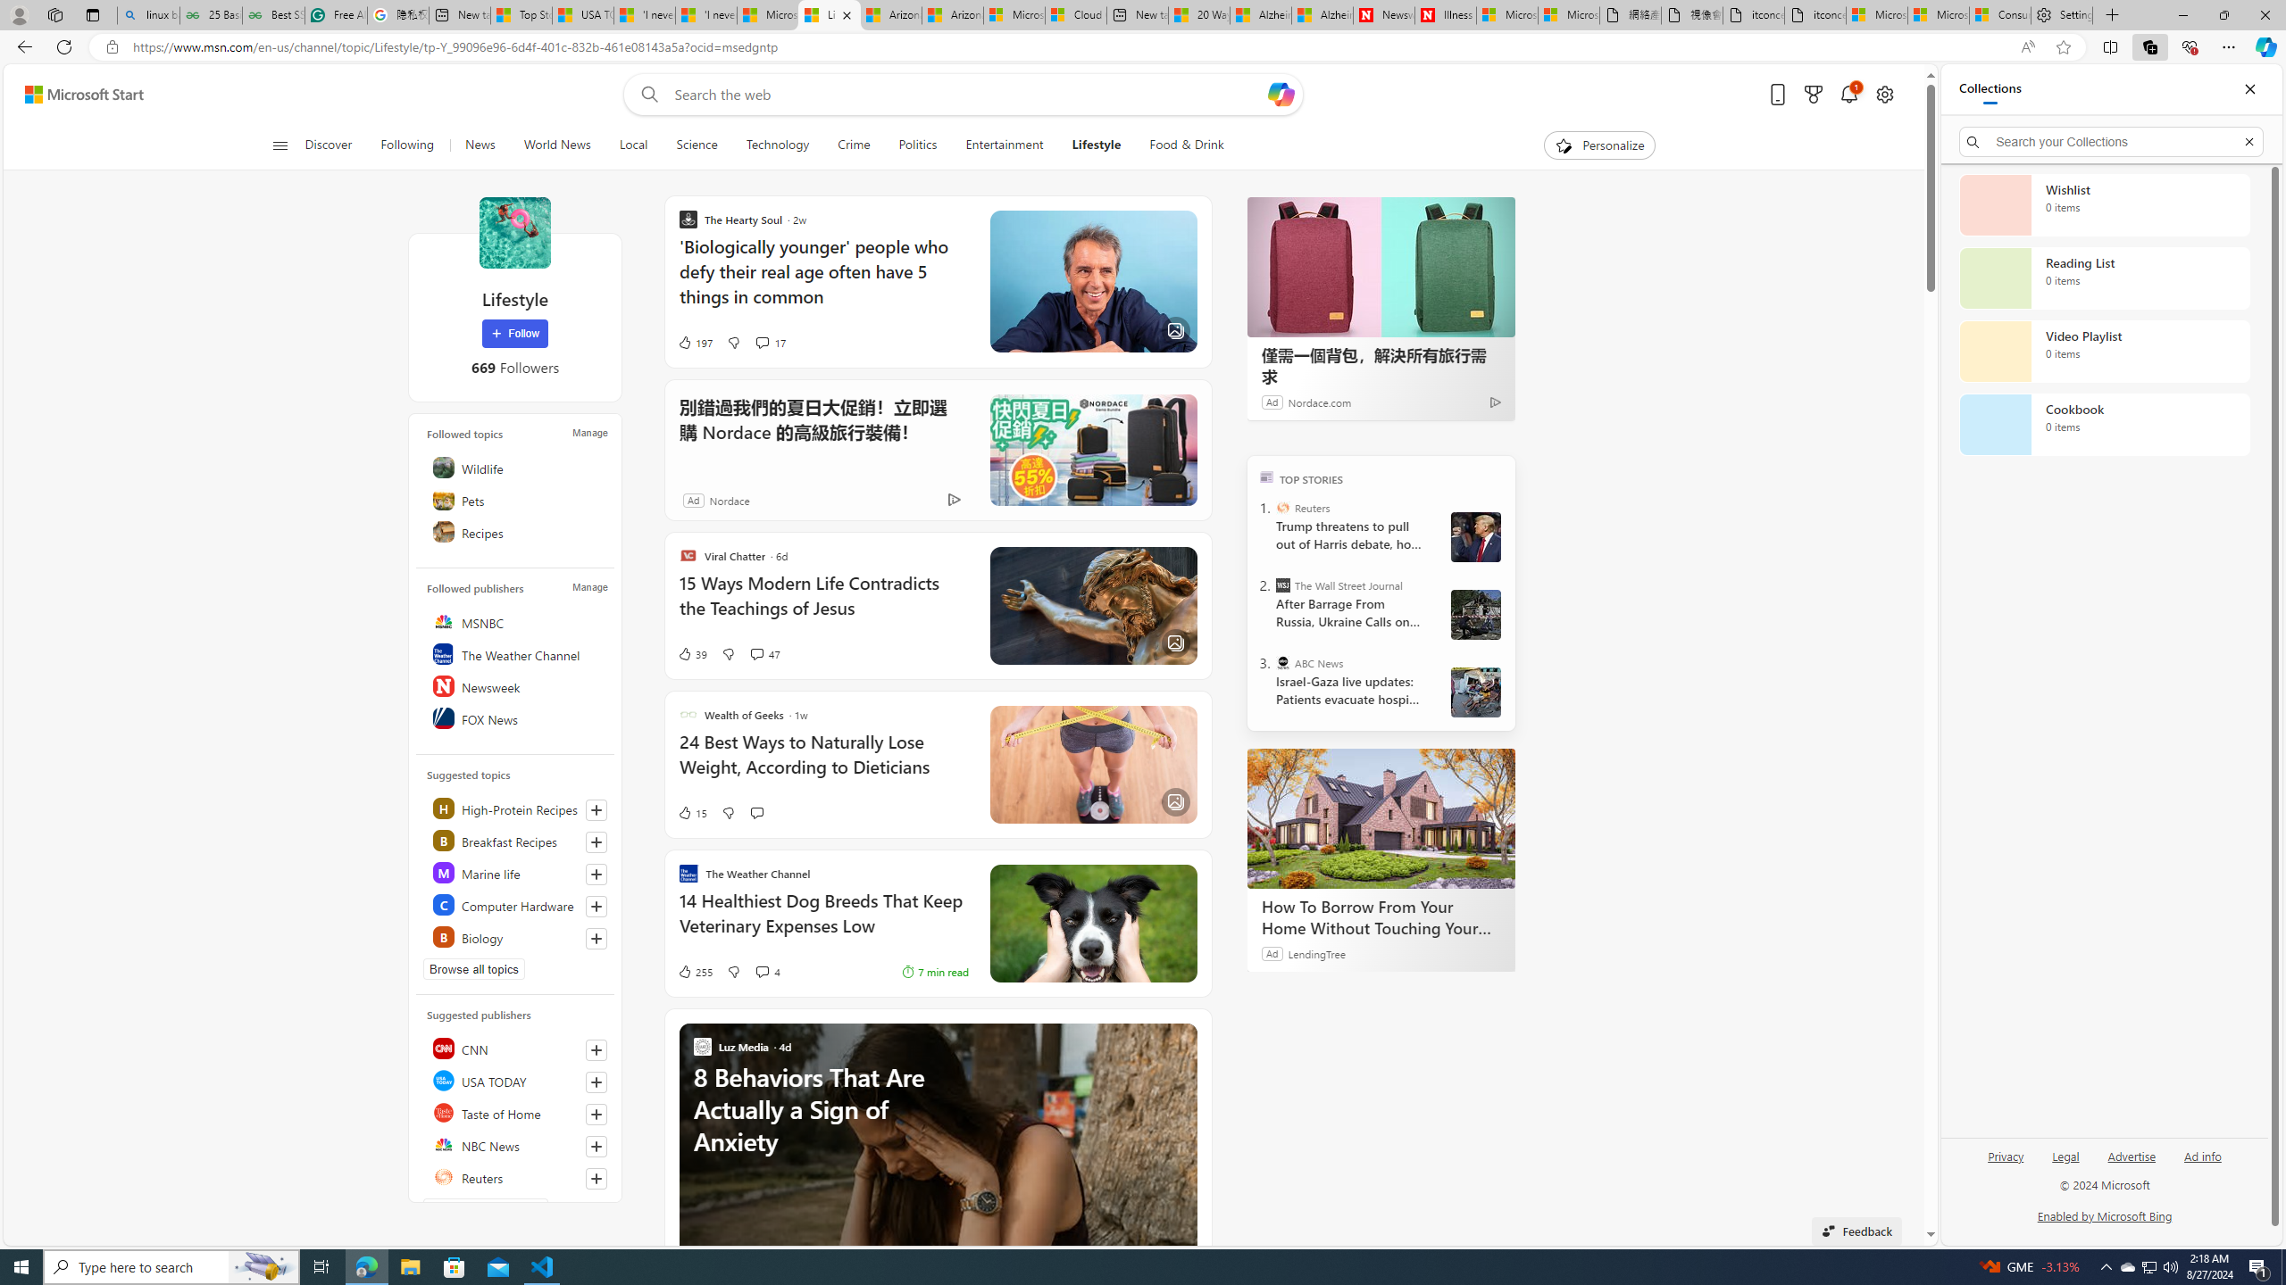 The image size is (2286, 1285). Describe the element at coordinates (516, 532) in the screenshot. I see `Recipes` at that location.